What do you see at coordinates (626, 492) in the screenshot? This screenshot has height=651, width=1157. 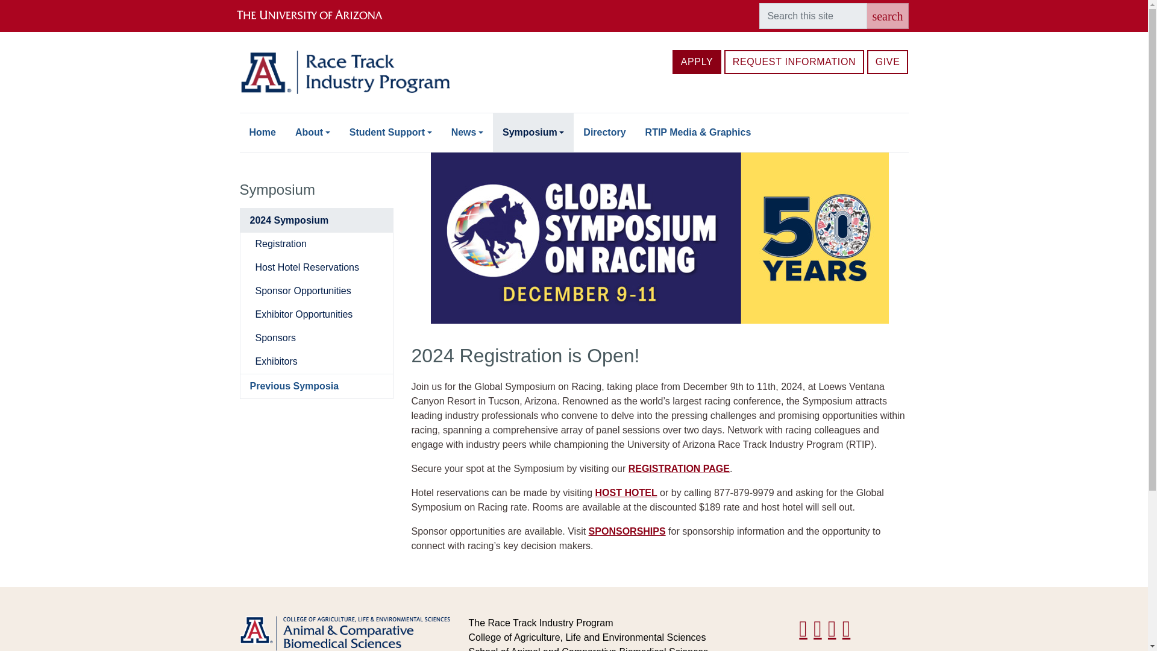 I see `HOST HOTEL` at bounding box center [626, 492].